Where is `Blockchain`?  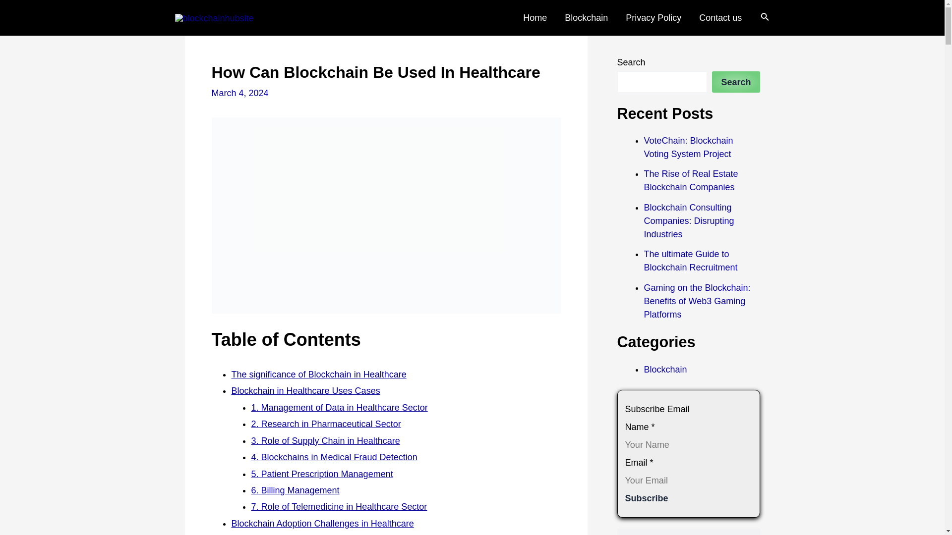
Blockchain is located at coordinates (586, 18).